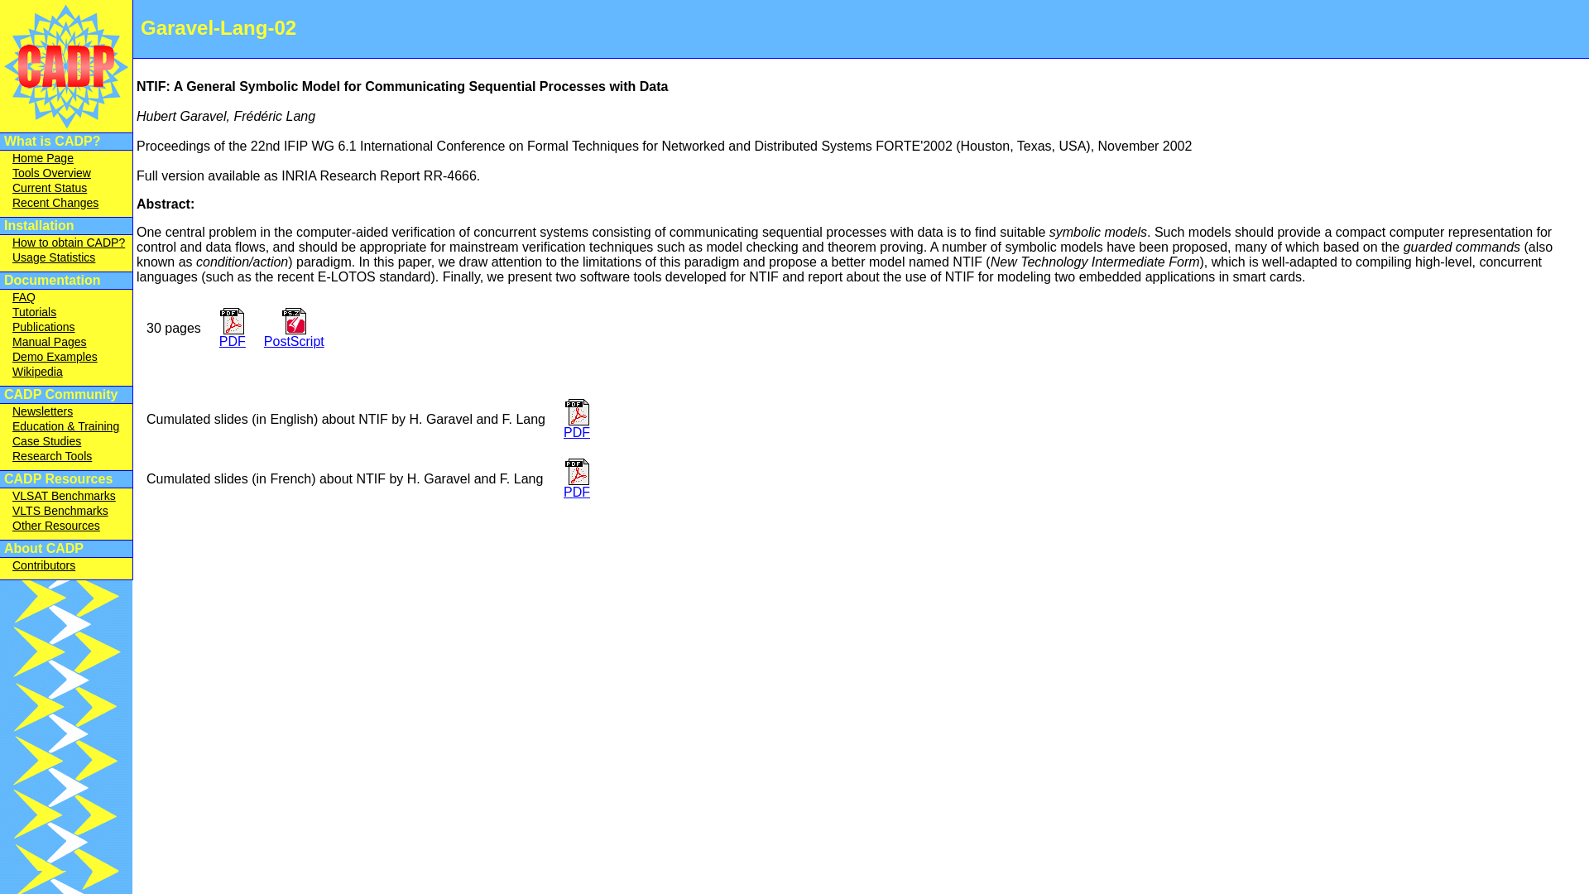 This screenshot has width=1589, height=894. I want to click on VLTS Benchmarks, so click(60, 511).